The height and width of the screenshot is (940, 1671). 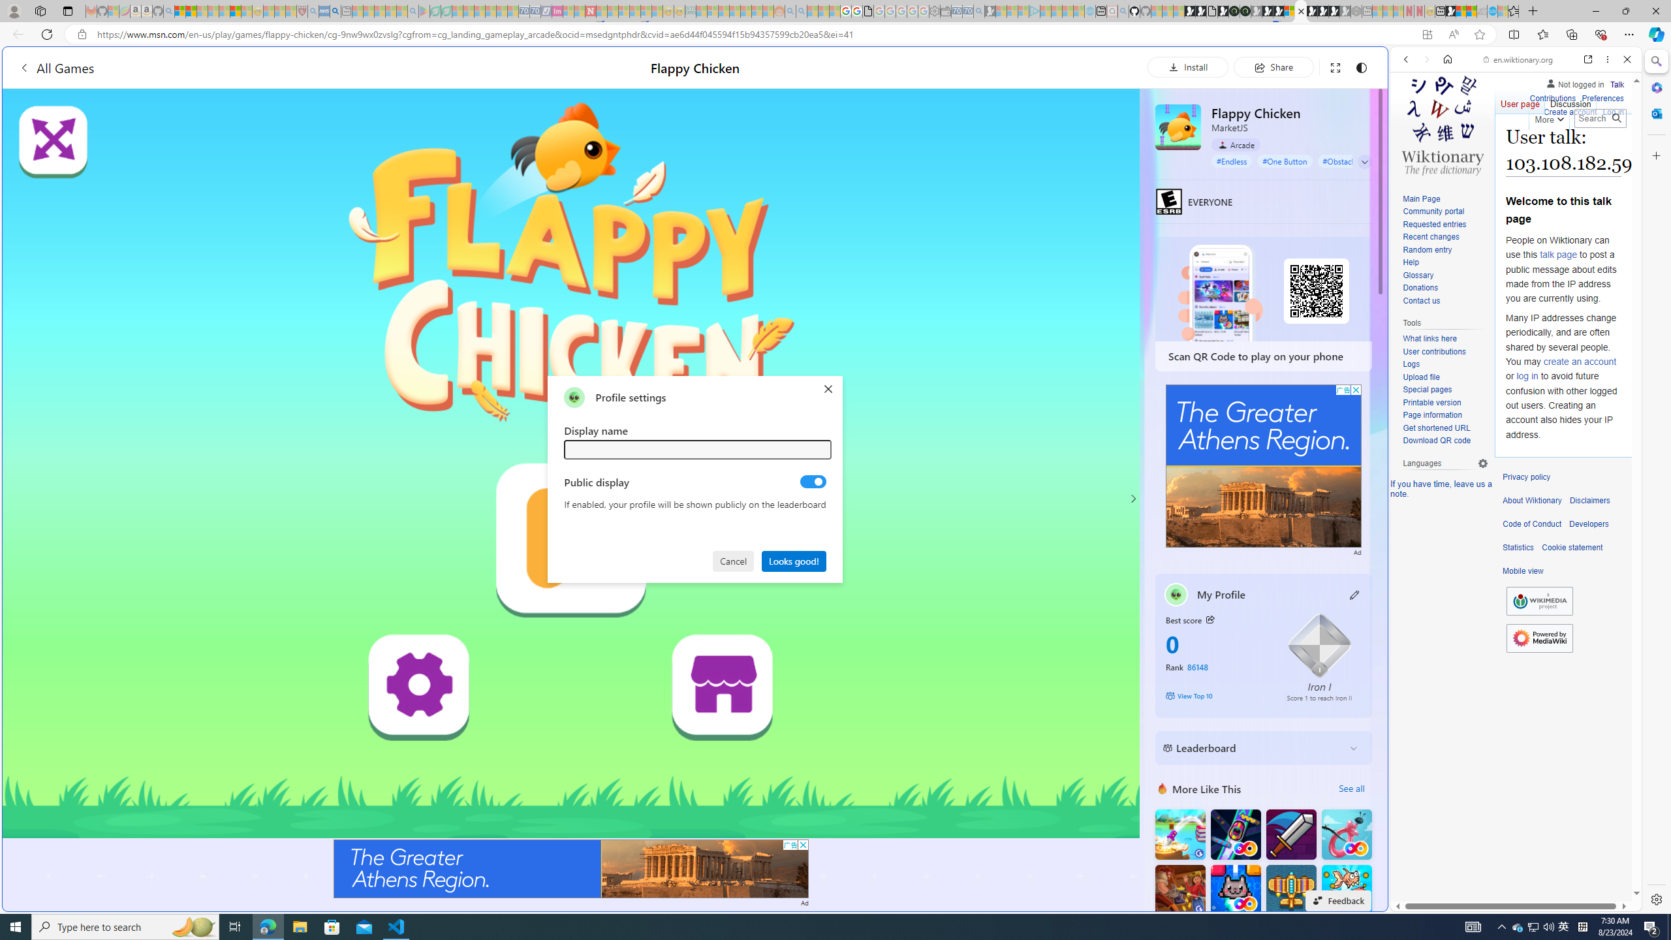 I want to click on Advertisement, so click(x=1264, y=466).